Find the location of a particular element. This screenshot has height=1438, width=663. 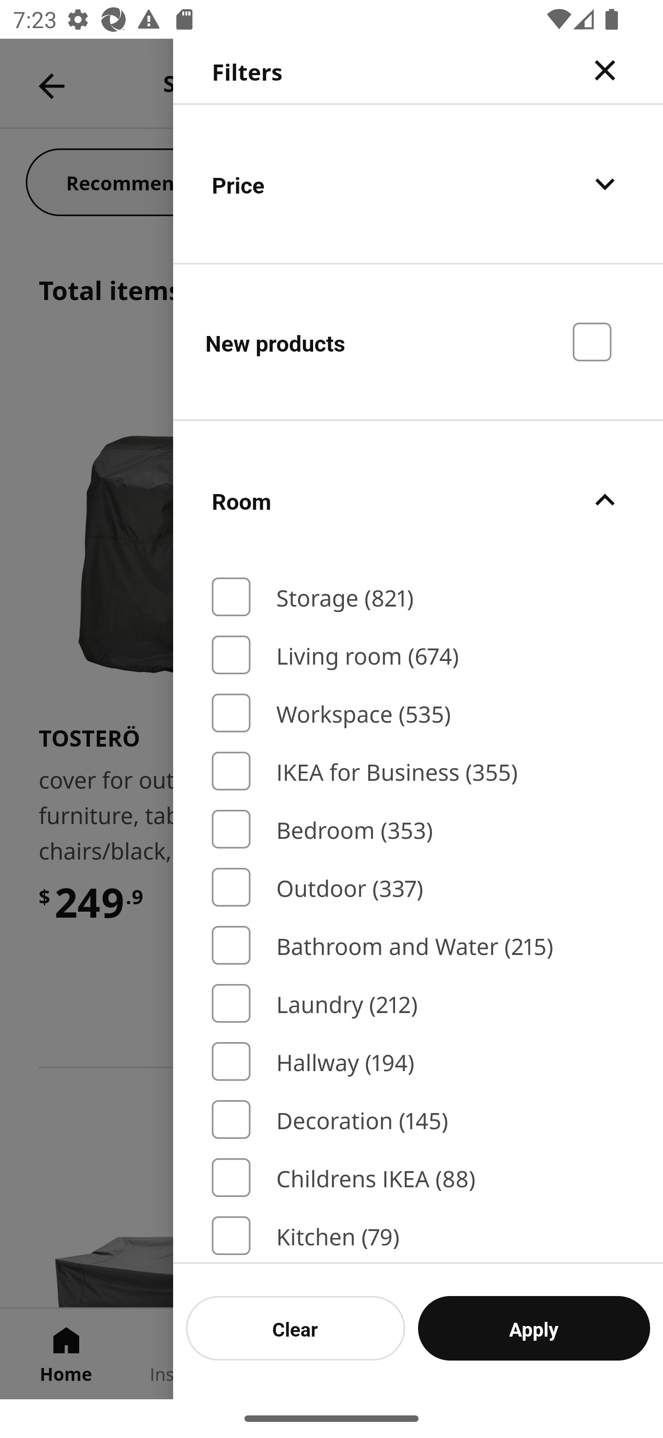

Workspace (535) is located at coordinates (418, 713).